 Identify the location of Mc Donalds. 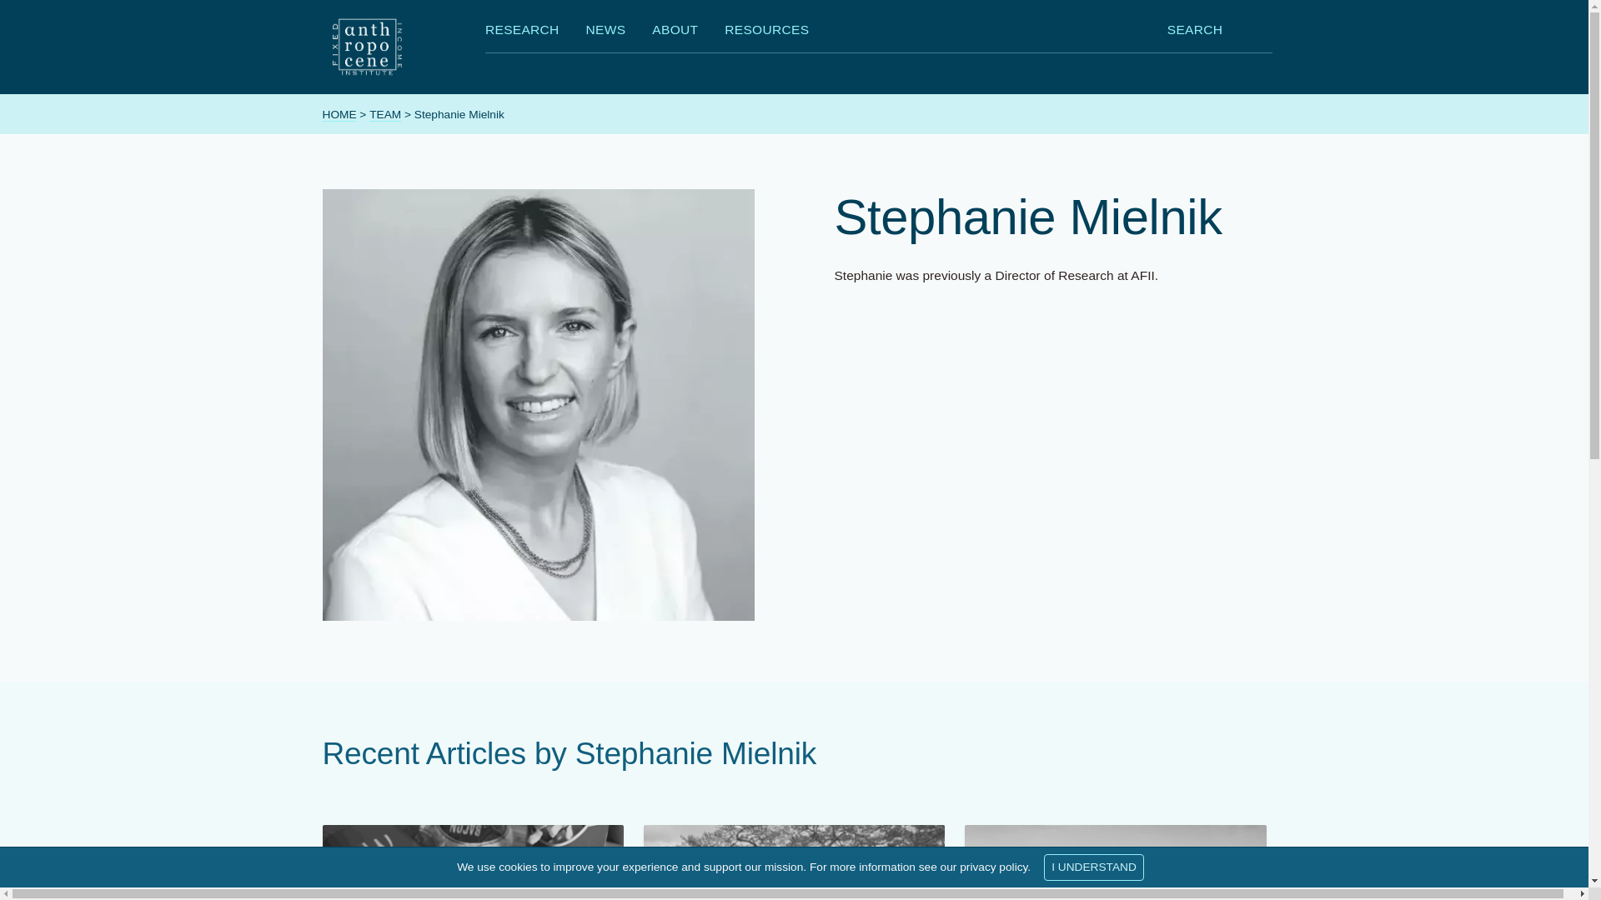
(472, 862).